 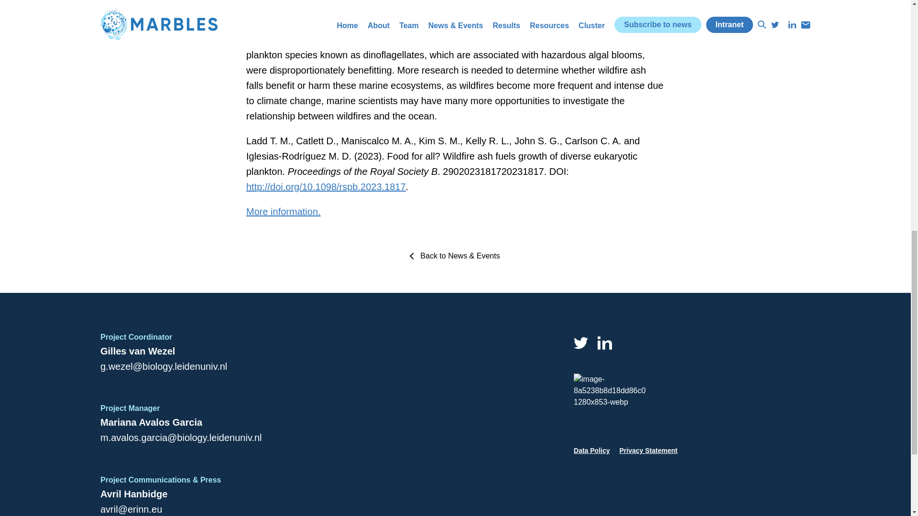 What do you see at coordinates (604, 343) in the screenshot?
I see `Linked In` at bounding box center [604, 343].